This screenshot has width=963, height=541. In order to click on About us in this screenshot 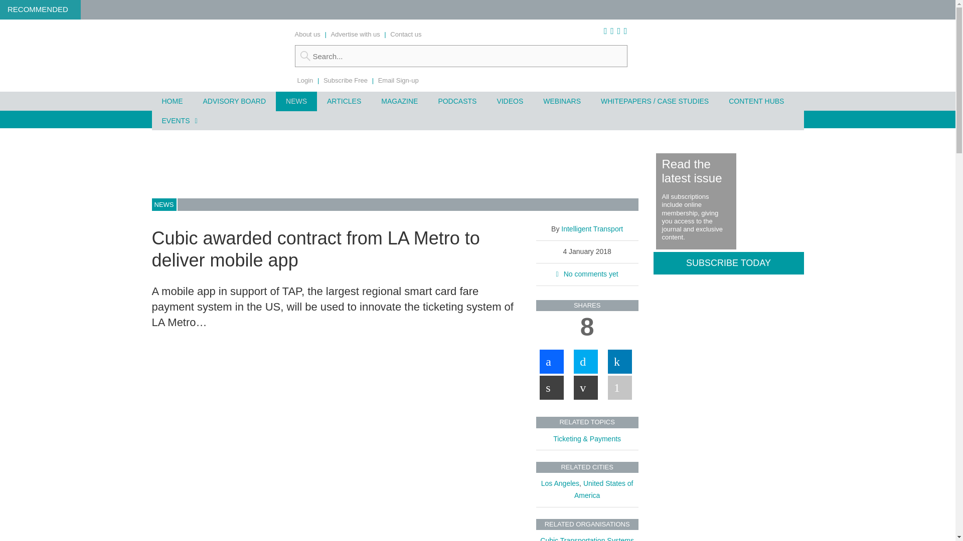, I will do `click(307, 34)`.